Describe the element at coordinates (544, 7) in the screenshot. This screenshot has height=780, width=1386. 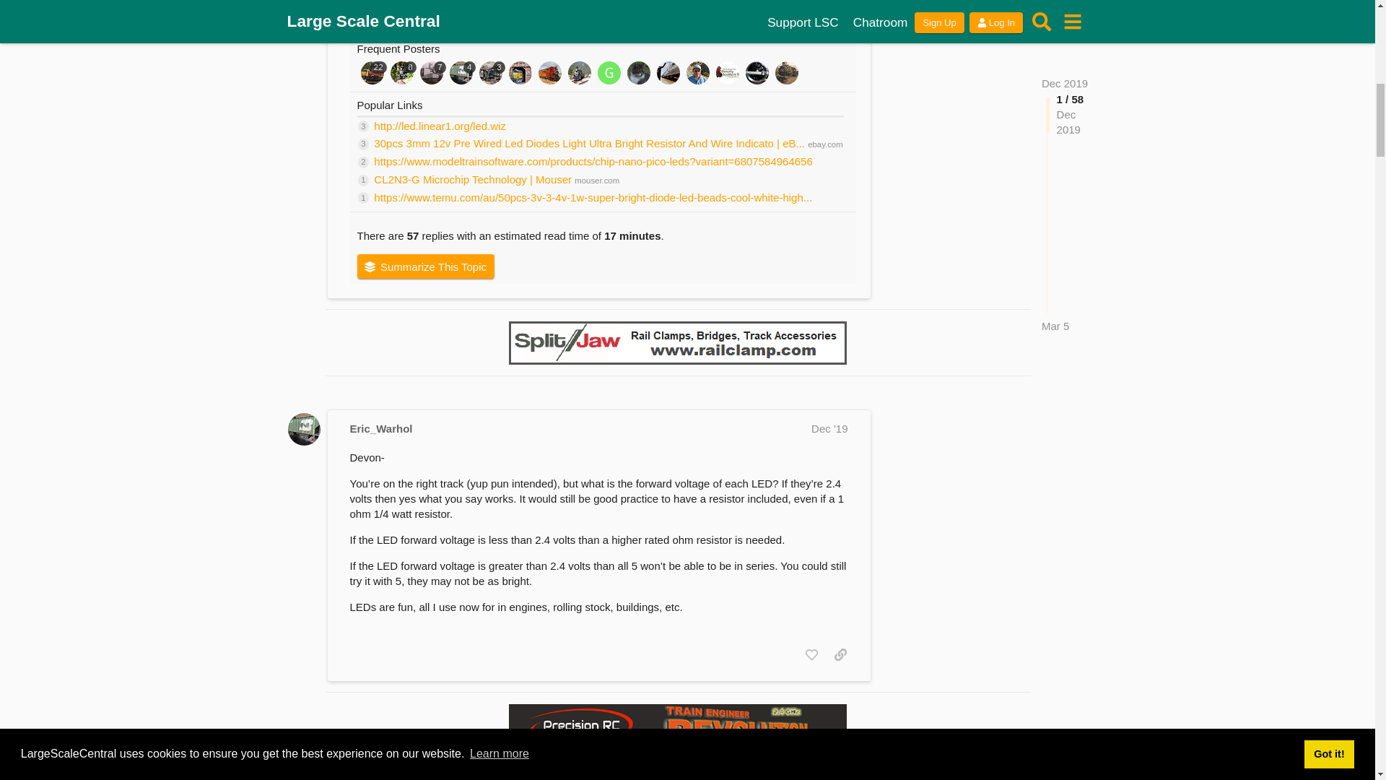
I see `17213` at that location.